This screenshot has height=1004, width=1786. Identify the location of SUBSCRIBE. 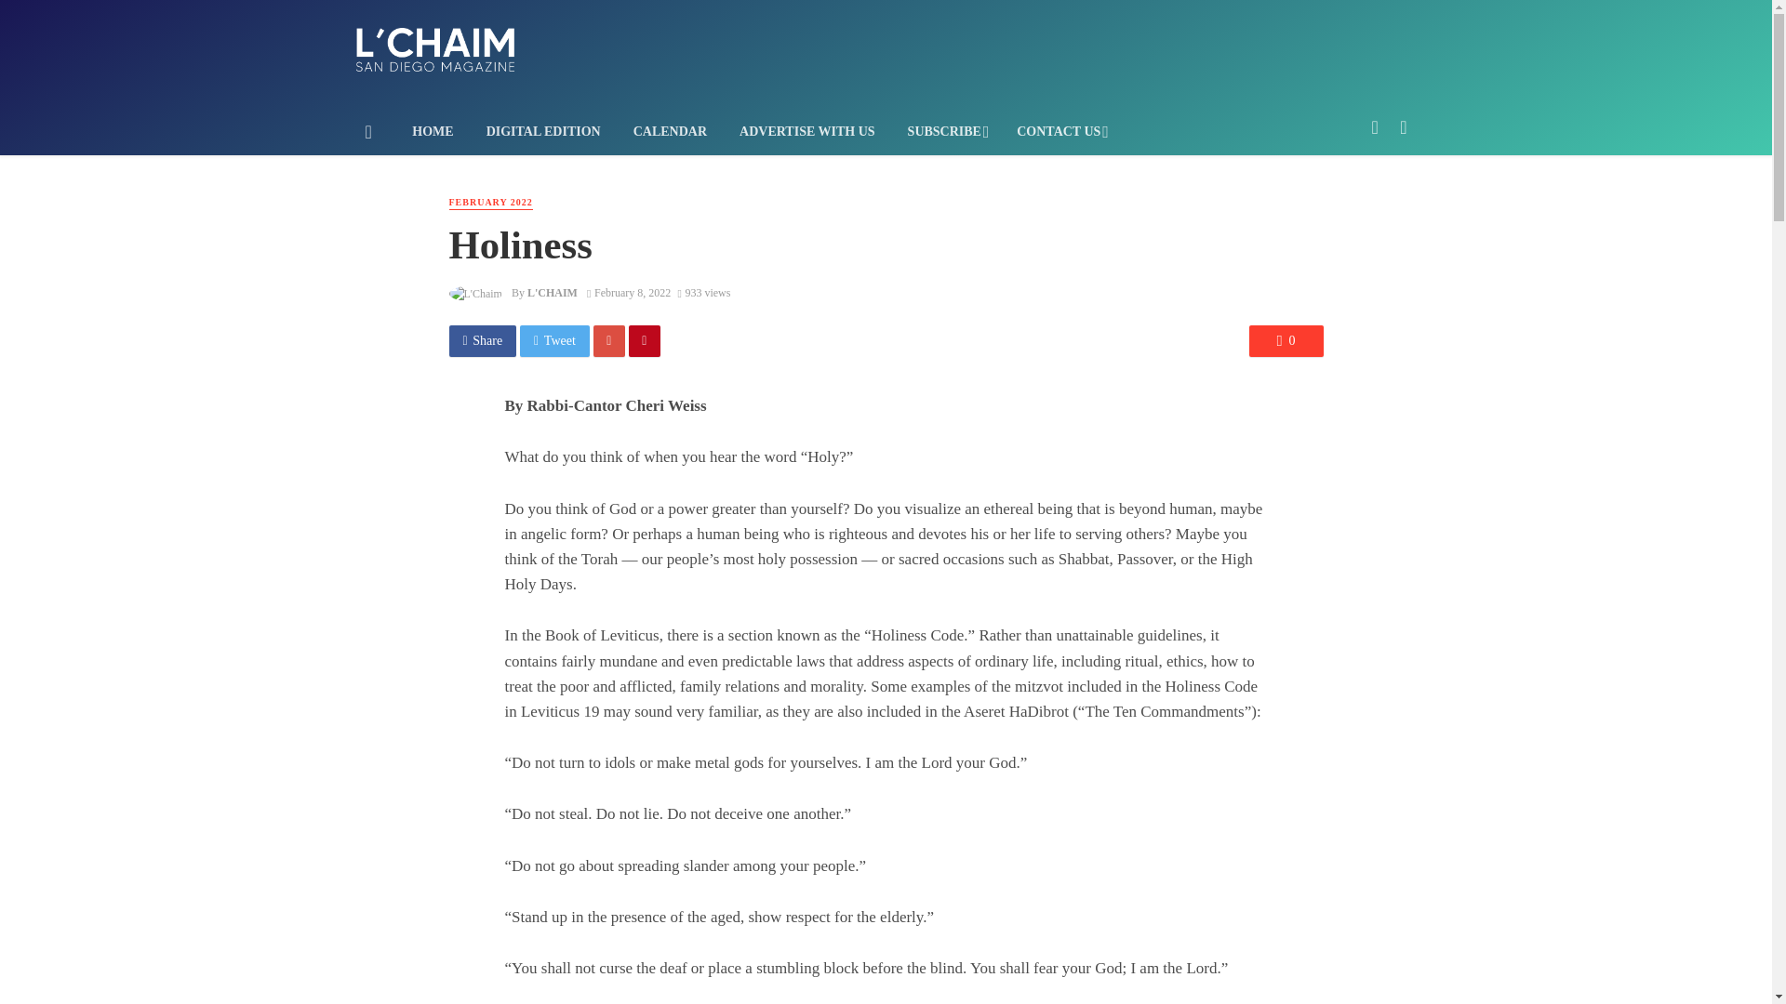
(945, 132).